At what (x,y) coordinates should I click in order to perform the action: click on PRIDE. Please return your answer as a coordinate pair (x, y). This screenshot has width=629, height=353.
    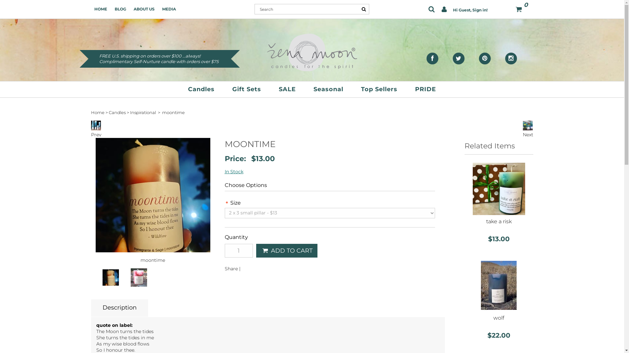
    Looking at the image, I should click on (426, 89).